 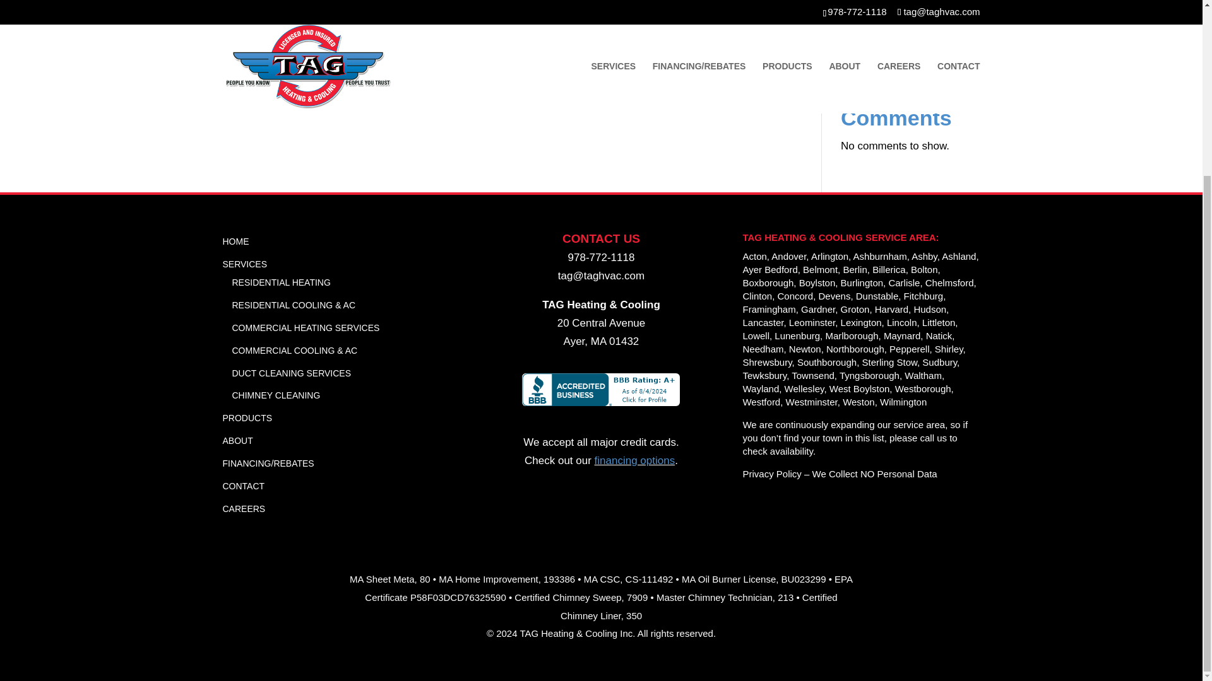 What do you see at coordinates (858, 7) in the screenshot?
I see `Holly J.` at bounding box center [858, 7].